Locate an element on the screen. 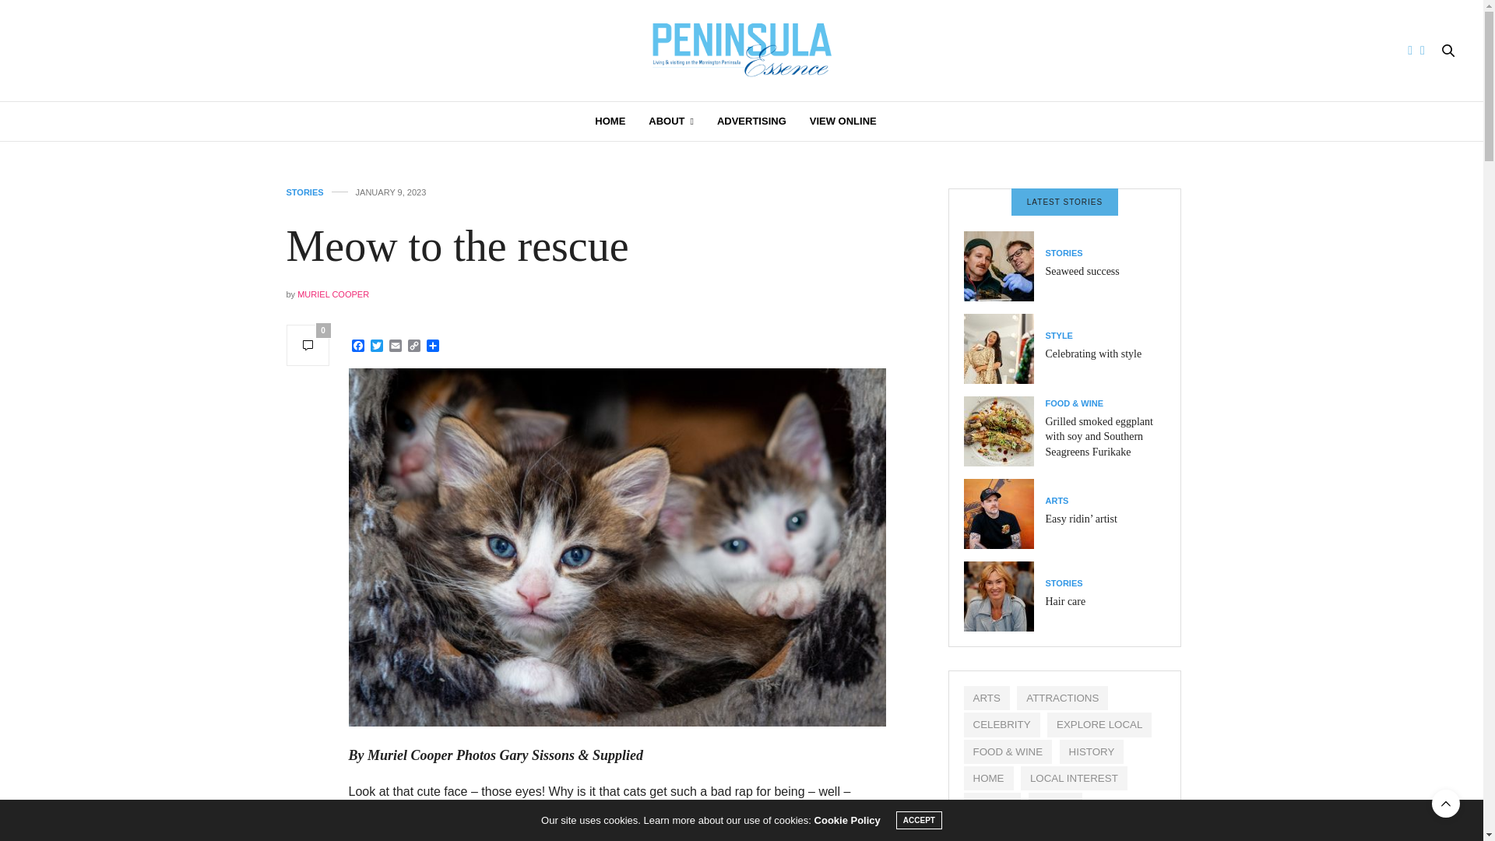 This screenshot has width=1495, height=841. ABOUT is located at coordinates (671, 121).